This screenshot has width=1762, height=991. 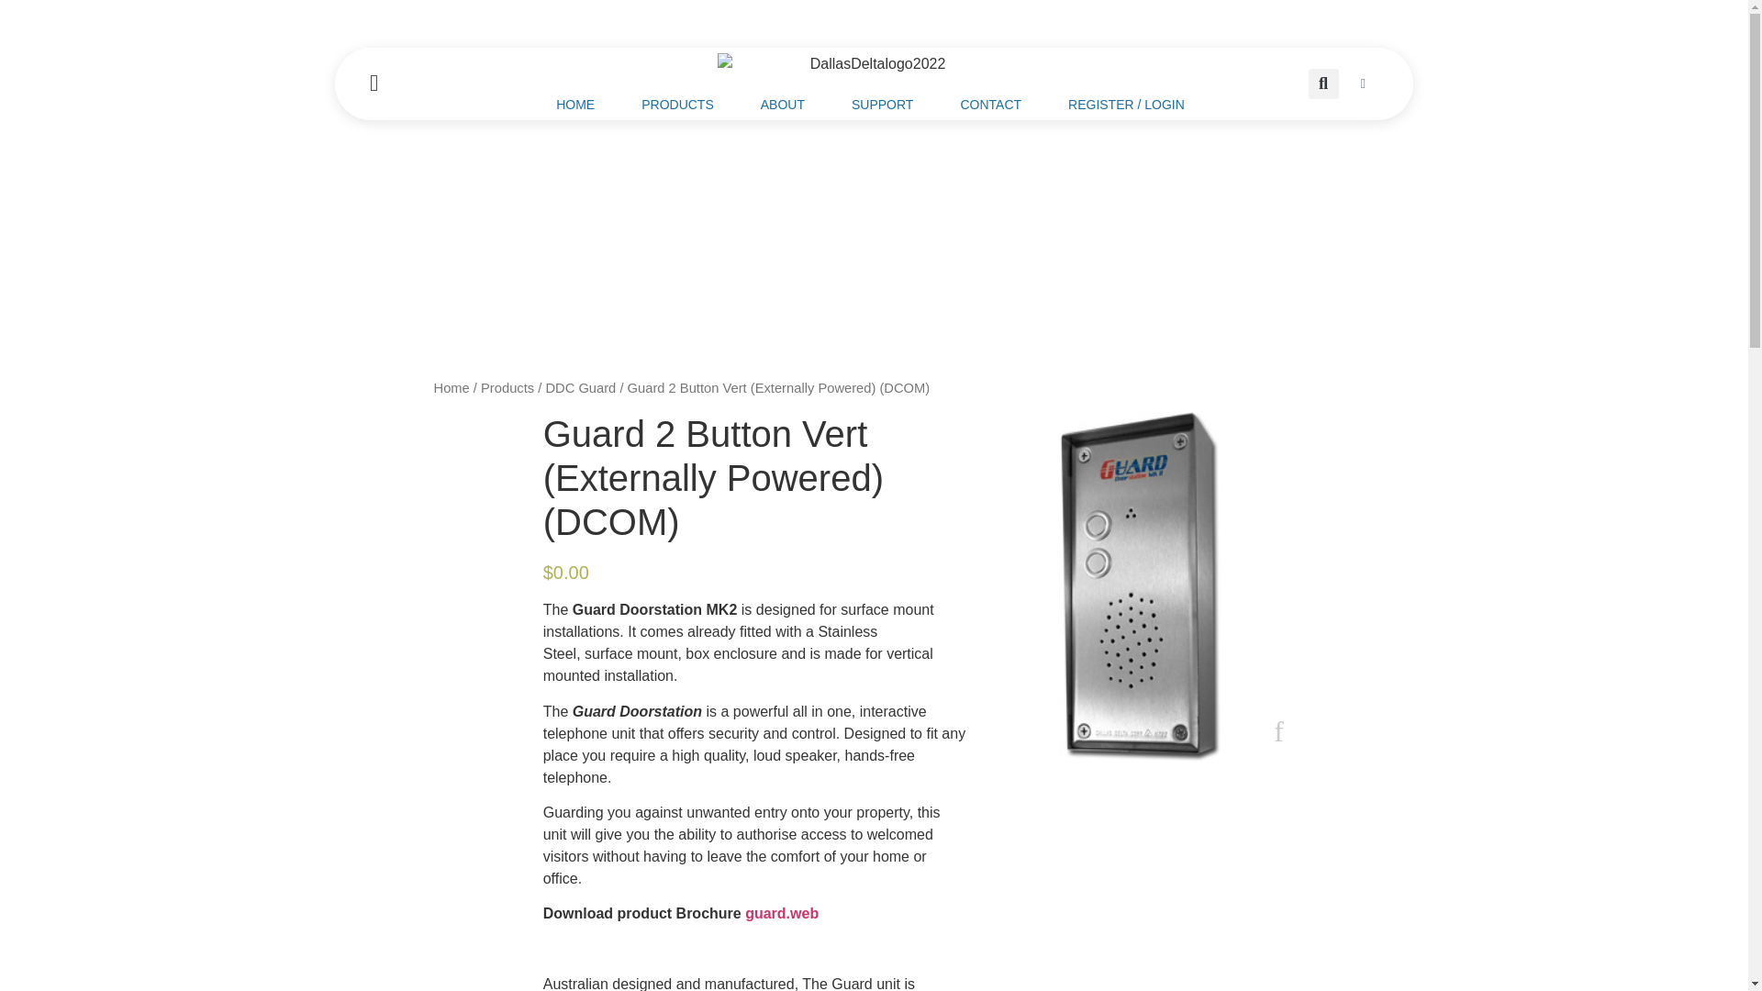 What do you see at coordinates (507, 387) in the screenshot?
I see `Products` at bounding box center [507, 387].